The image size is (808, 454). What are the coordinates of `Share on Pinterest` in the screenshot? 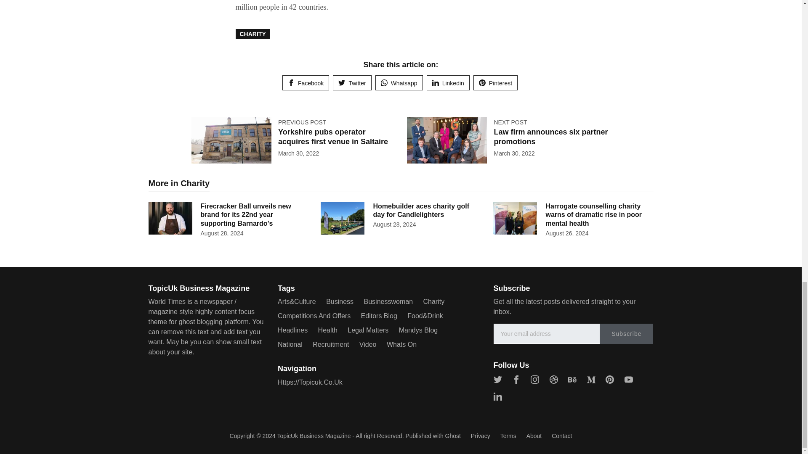 It's located at (496, 82).